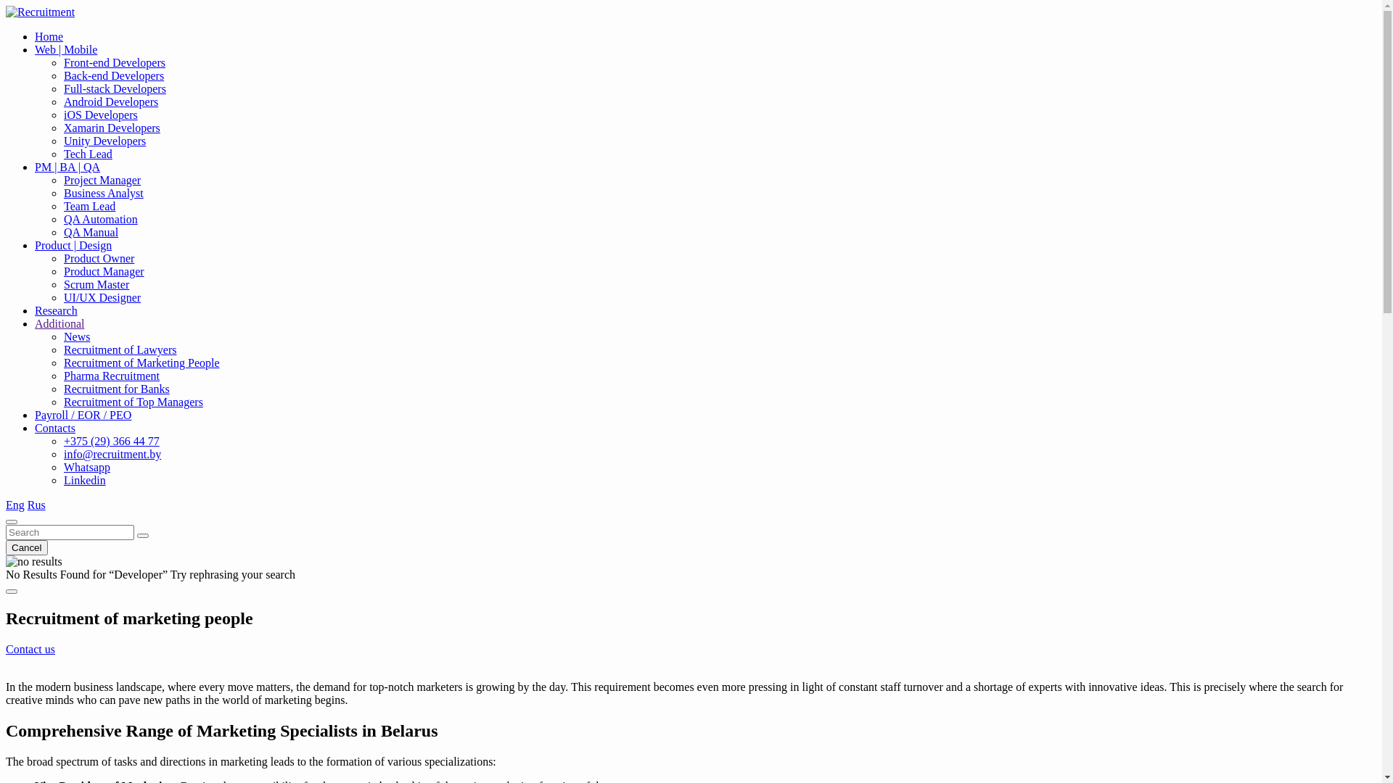  What do you see at coordinates (67, 167) in the screenshot?
I see `PM | BA | QA` at bounding box center [67, 167].